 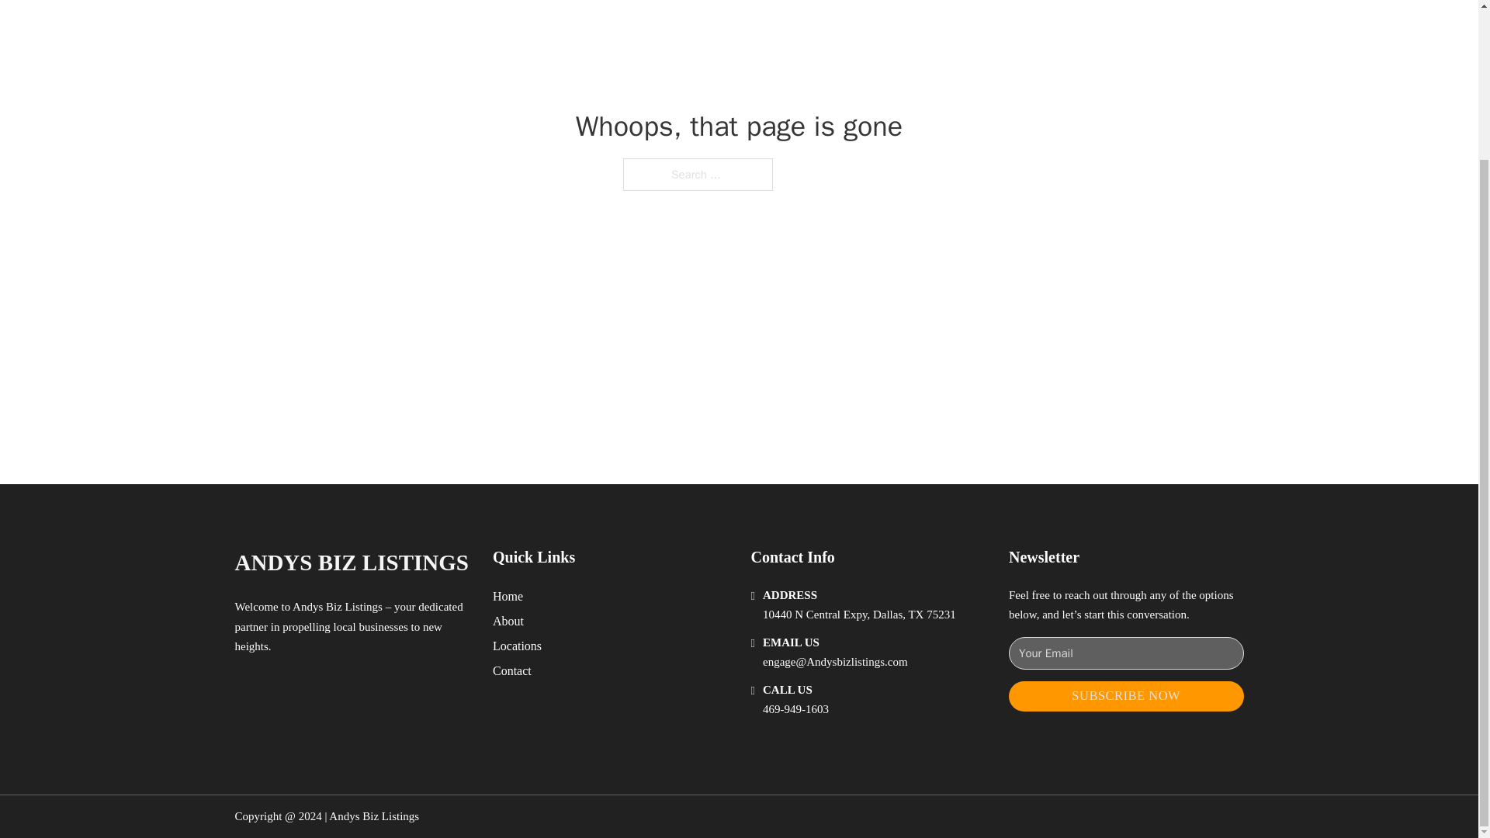 What do you see at coordinates (512, 670) in the screenshot?
I see `Contact` at bounding box center [512, 670].